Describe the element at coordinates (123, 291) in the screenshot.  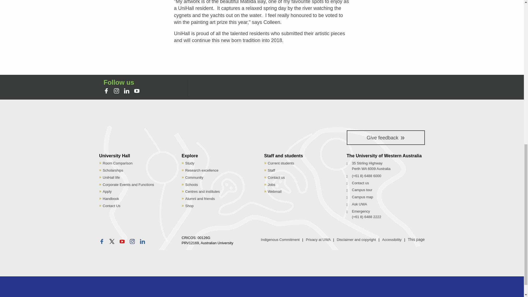
I see `Group of Eight Australia Member` at that location.